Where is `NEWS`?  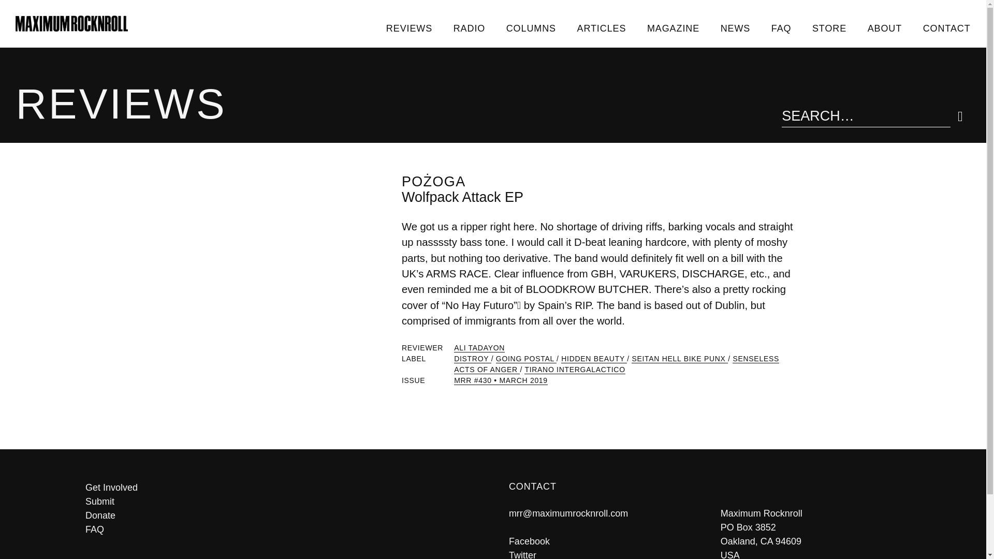
NEWS is located at coordinates (735, 28).